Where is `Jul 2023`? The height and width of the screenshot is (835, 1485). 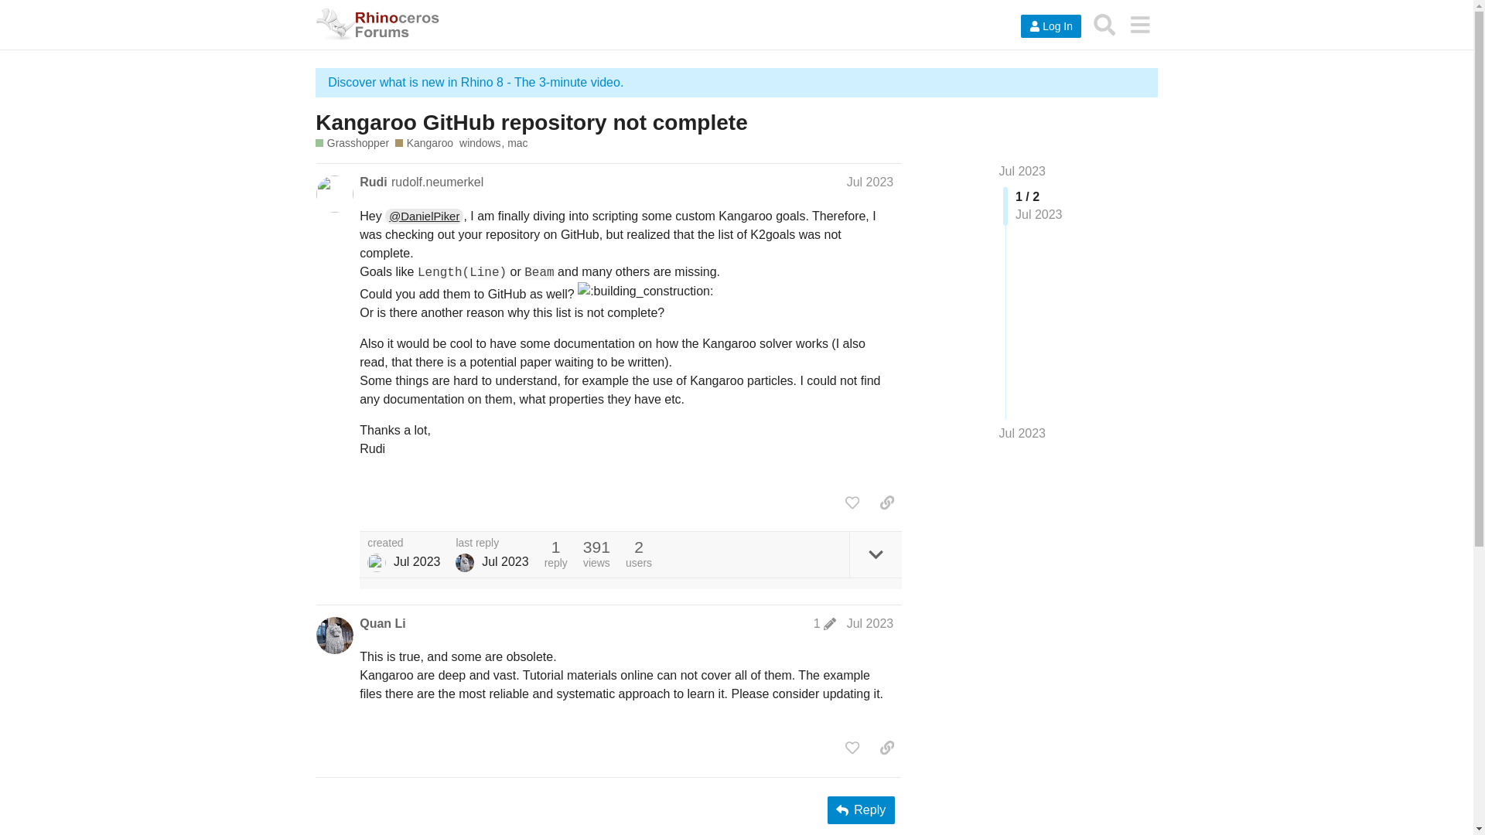
Jul 2023 is located at coordinates (869, 623).